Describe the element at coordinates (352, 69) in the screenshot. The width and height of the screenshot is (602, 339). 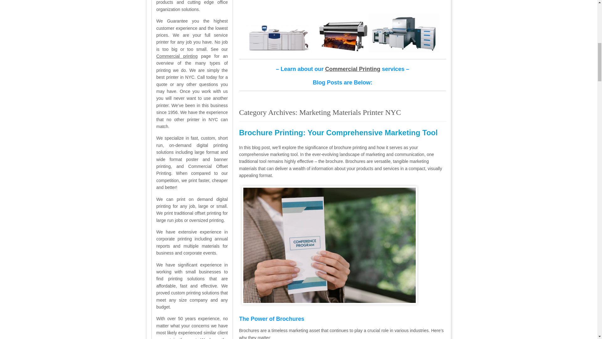
I see `Commercial Printing` at that location.